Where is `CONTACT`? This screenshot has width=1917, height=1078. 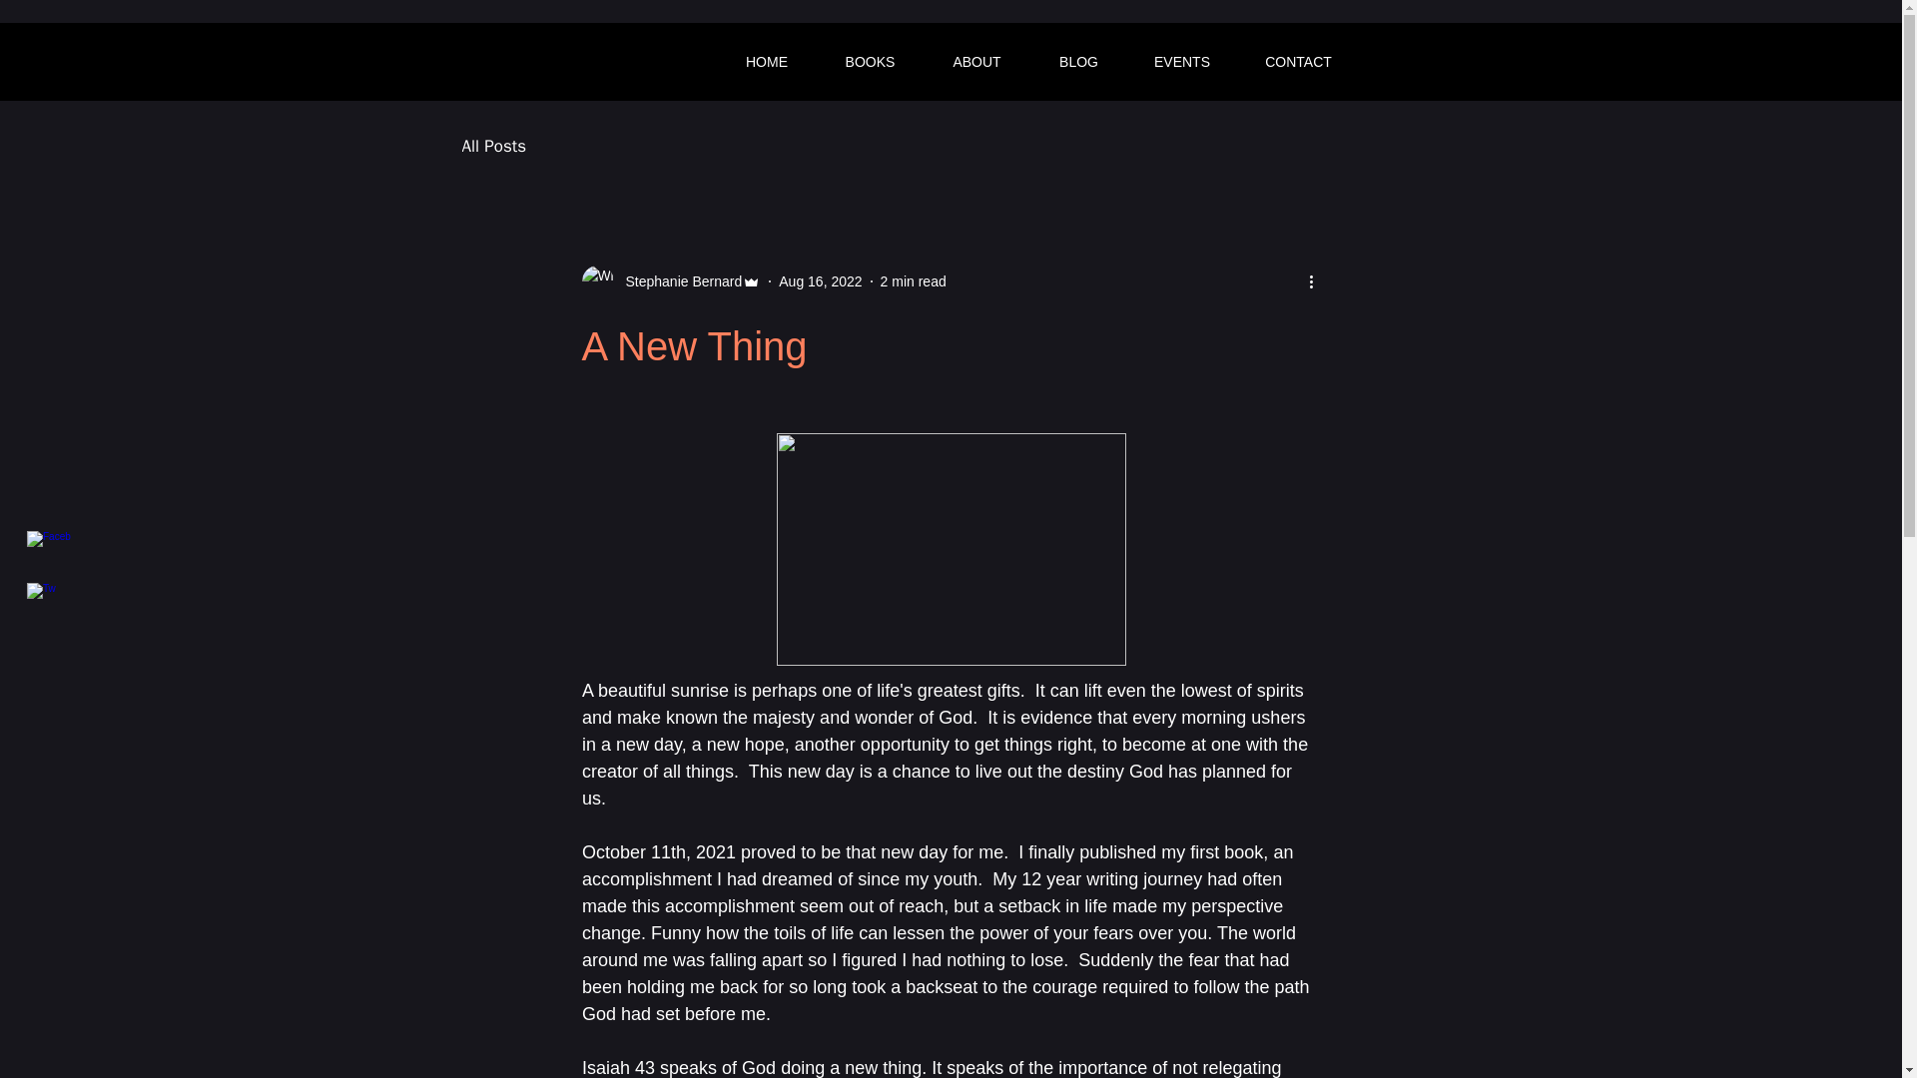 CONTACT is located at coordinates (1298, 62).